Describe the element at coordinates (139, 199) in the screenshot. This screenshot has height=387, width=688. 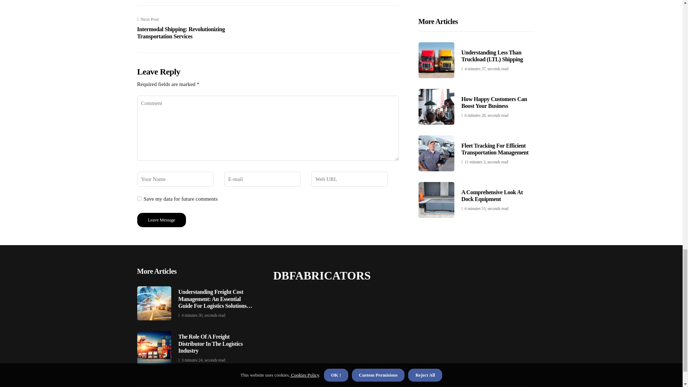
I see `yes` at that location.